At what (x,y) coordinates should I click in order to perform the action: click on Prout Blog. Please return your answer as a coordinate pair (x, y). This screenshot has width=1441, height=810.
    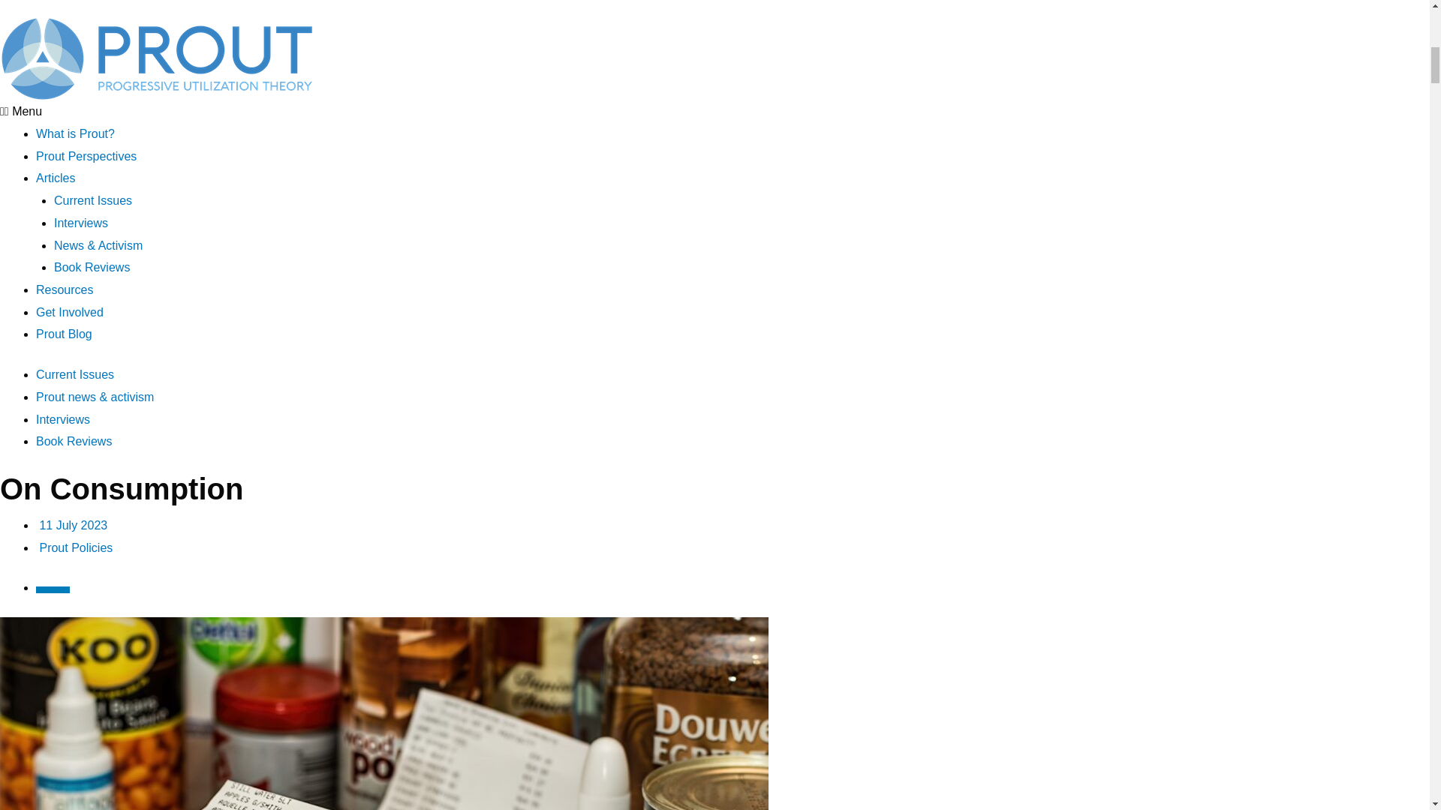
    Looking at the image, I should click on (64, 334).